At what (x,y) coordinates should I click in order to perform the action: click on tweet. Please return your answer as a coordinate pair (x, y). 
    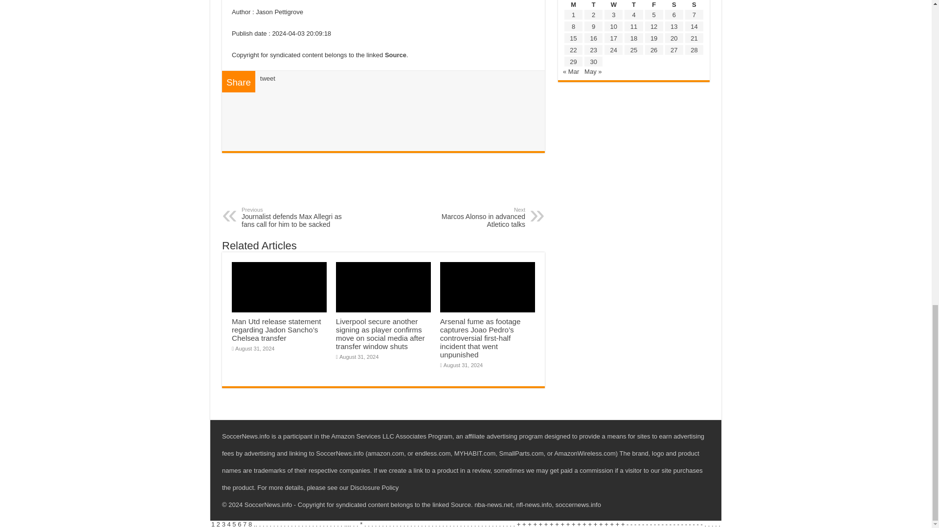
    Looking at the image, I should click on (267, 78).